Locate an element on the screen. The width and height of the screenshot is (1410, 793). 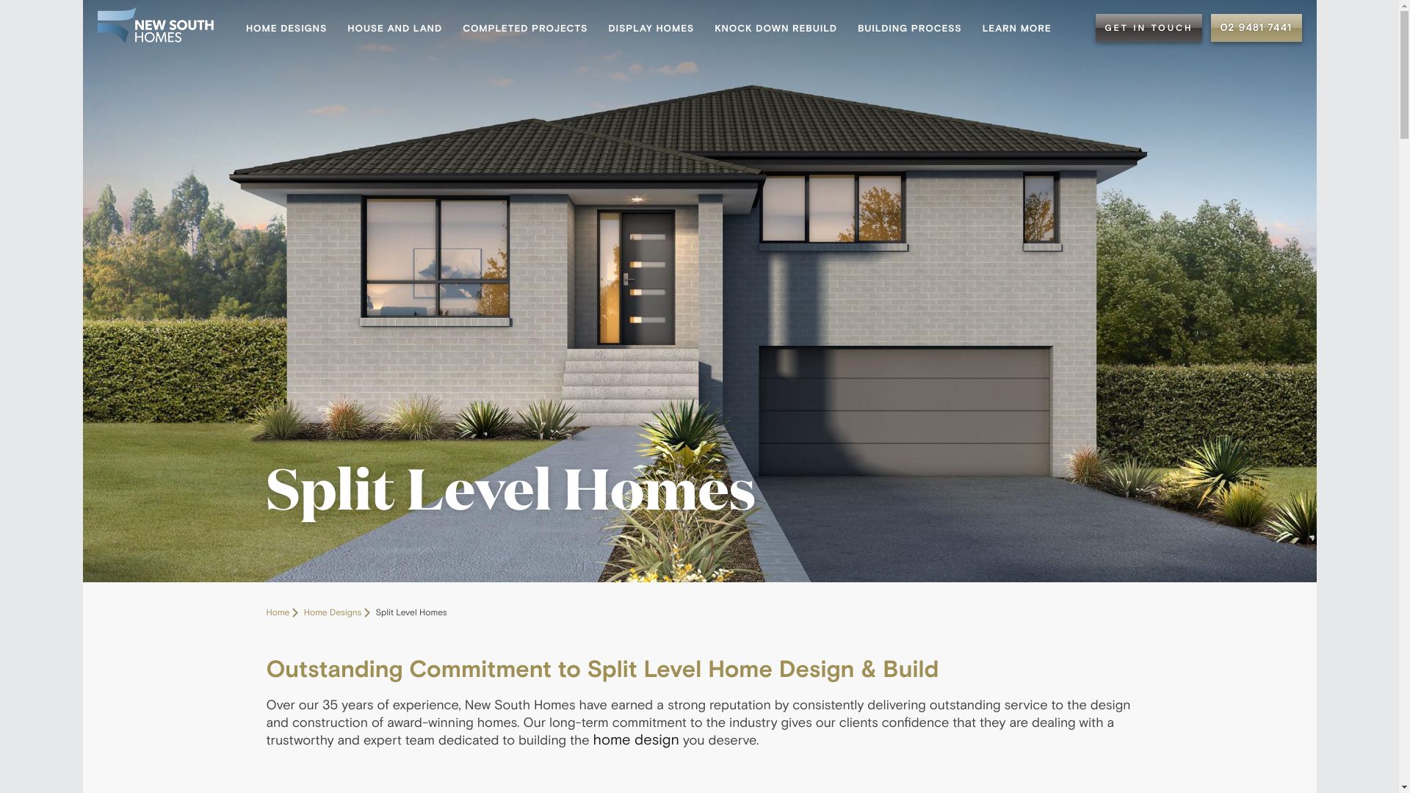
KNOCK DOWN REBUILD is located at coordinates (775, 28).